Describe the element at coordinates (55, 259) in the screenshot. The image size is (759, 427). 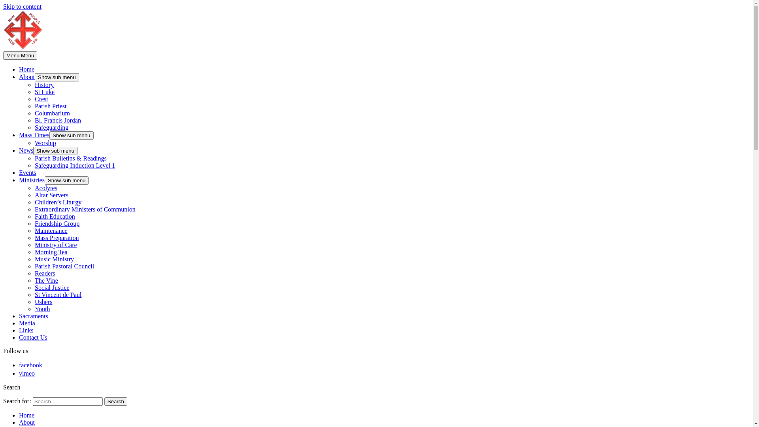
I see `Music Ministry` at that location.